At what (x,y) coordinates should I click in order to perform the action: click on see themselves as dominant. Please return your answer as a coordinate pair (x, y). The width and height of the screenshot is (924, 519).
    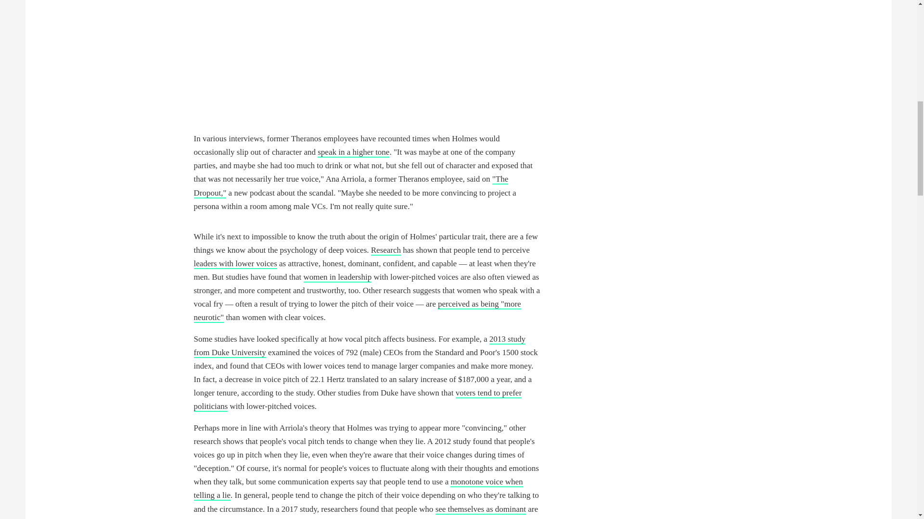
    Looking at the image, I should click on (480, 509).